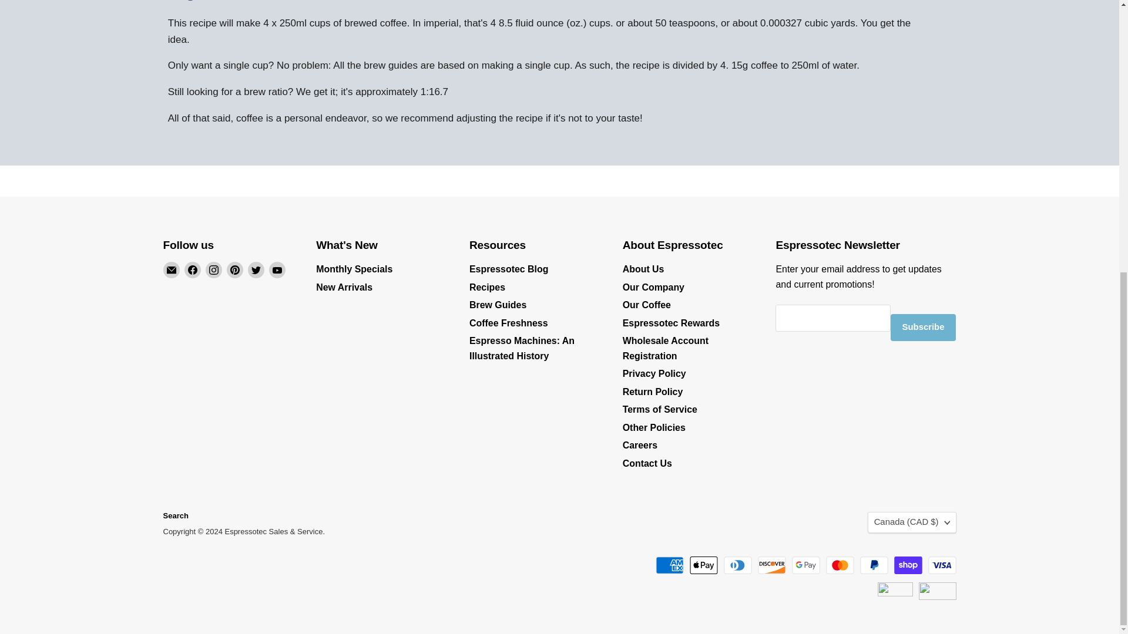  Describe the element at coordinates (277, 270) in the screenshot. I see `YouTube` at that location.